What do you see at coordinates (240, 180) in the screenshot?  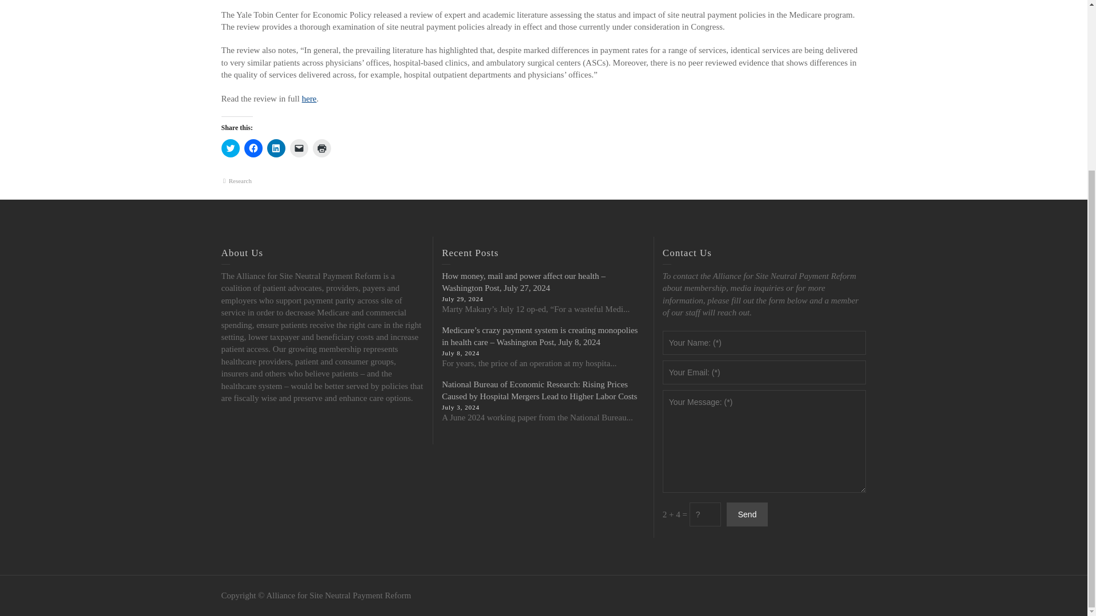 I see `Research` at bounding box center [240, 180].